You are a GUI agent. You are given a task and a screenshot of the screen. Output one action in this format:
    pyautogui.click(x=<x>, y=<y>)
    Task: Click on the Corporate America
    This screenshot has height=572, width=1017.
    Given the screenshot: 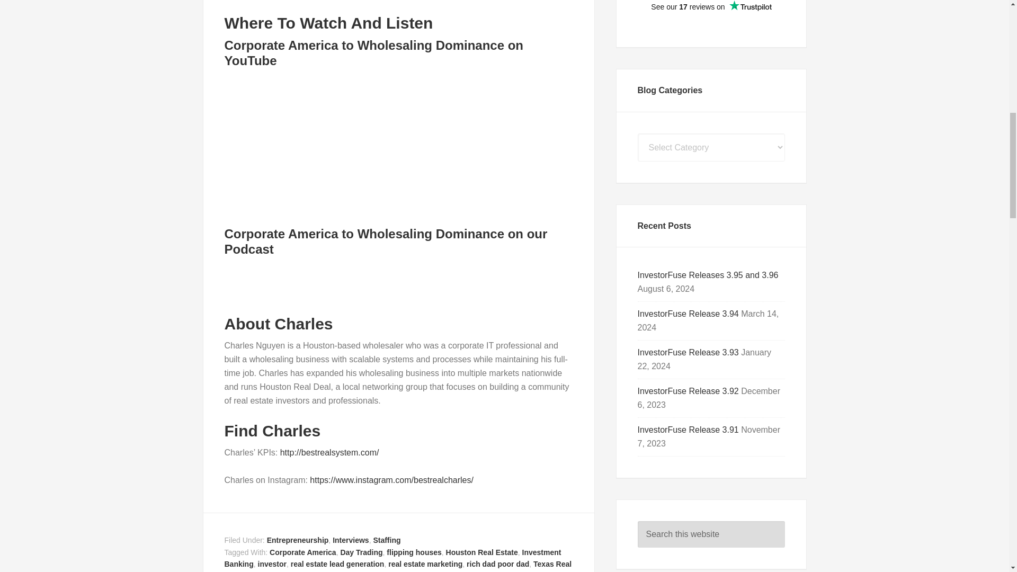 What is the action you would take?
    pyautogui.click(x=303, y=552)
    